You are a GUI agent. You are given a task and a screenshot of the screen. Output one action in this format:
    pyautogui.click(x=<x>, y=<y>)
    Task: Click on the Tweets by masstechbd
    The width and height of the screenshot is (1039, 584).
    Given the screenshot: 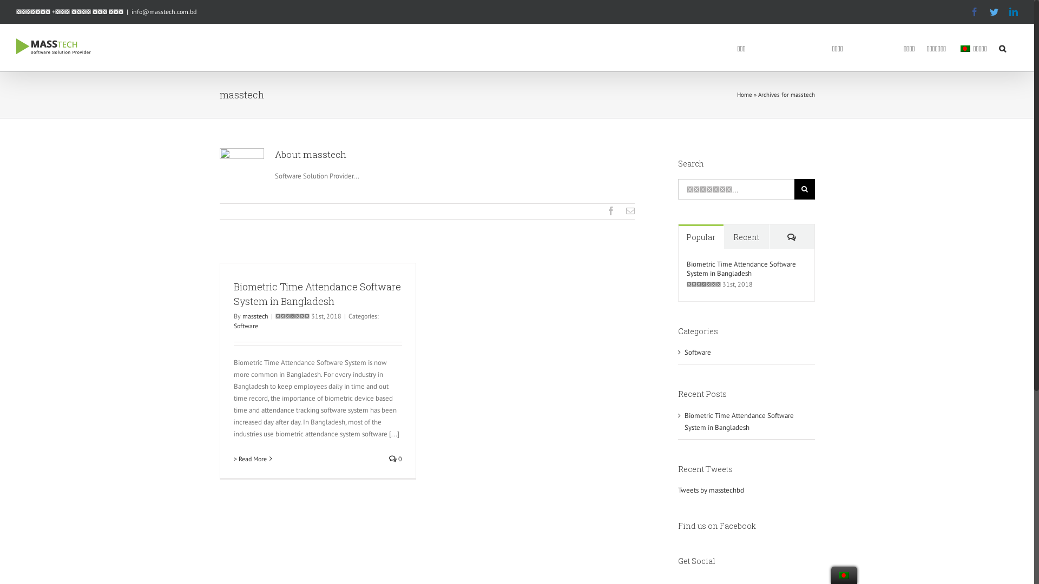 What is the action you would take?
    pyautogui.click(x=711, y=490)
    